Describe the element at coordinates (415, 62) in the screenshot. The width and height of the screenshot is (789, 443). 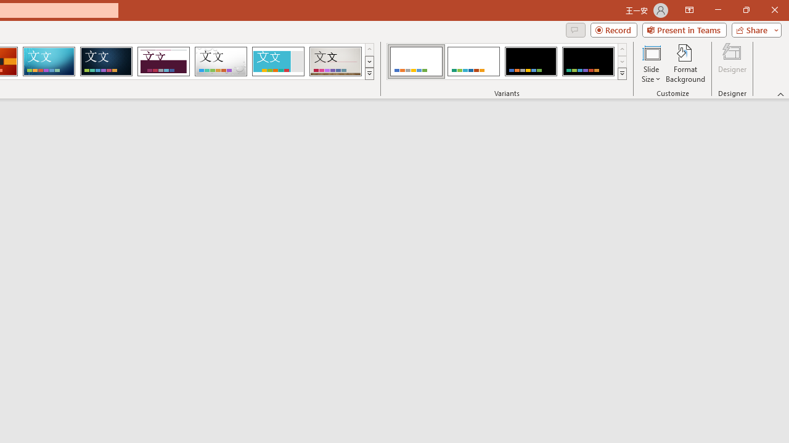
I see `Office Theme Variant 1` at that location.